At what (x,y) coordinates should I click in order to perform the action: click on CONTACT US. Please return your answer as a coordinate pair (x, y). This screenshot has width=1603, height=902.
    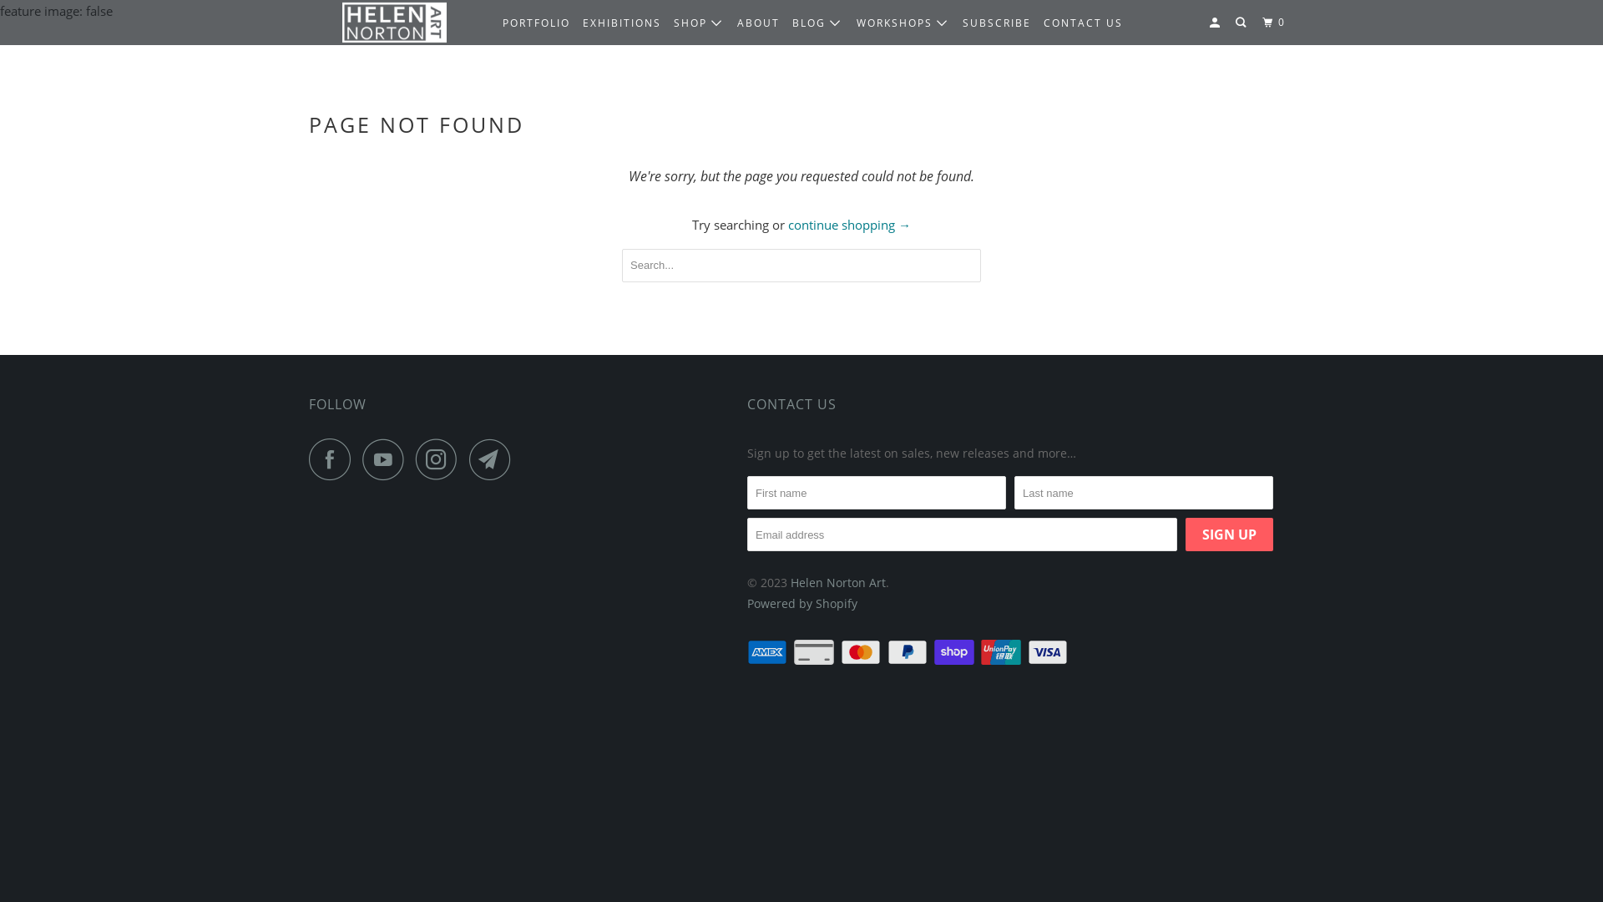
    Looking at the image, I should click on (1084, 23).